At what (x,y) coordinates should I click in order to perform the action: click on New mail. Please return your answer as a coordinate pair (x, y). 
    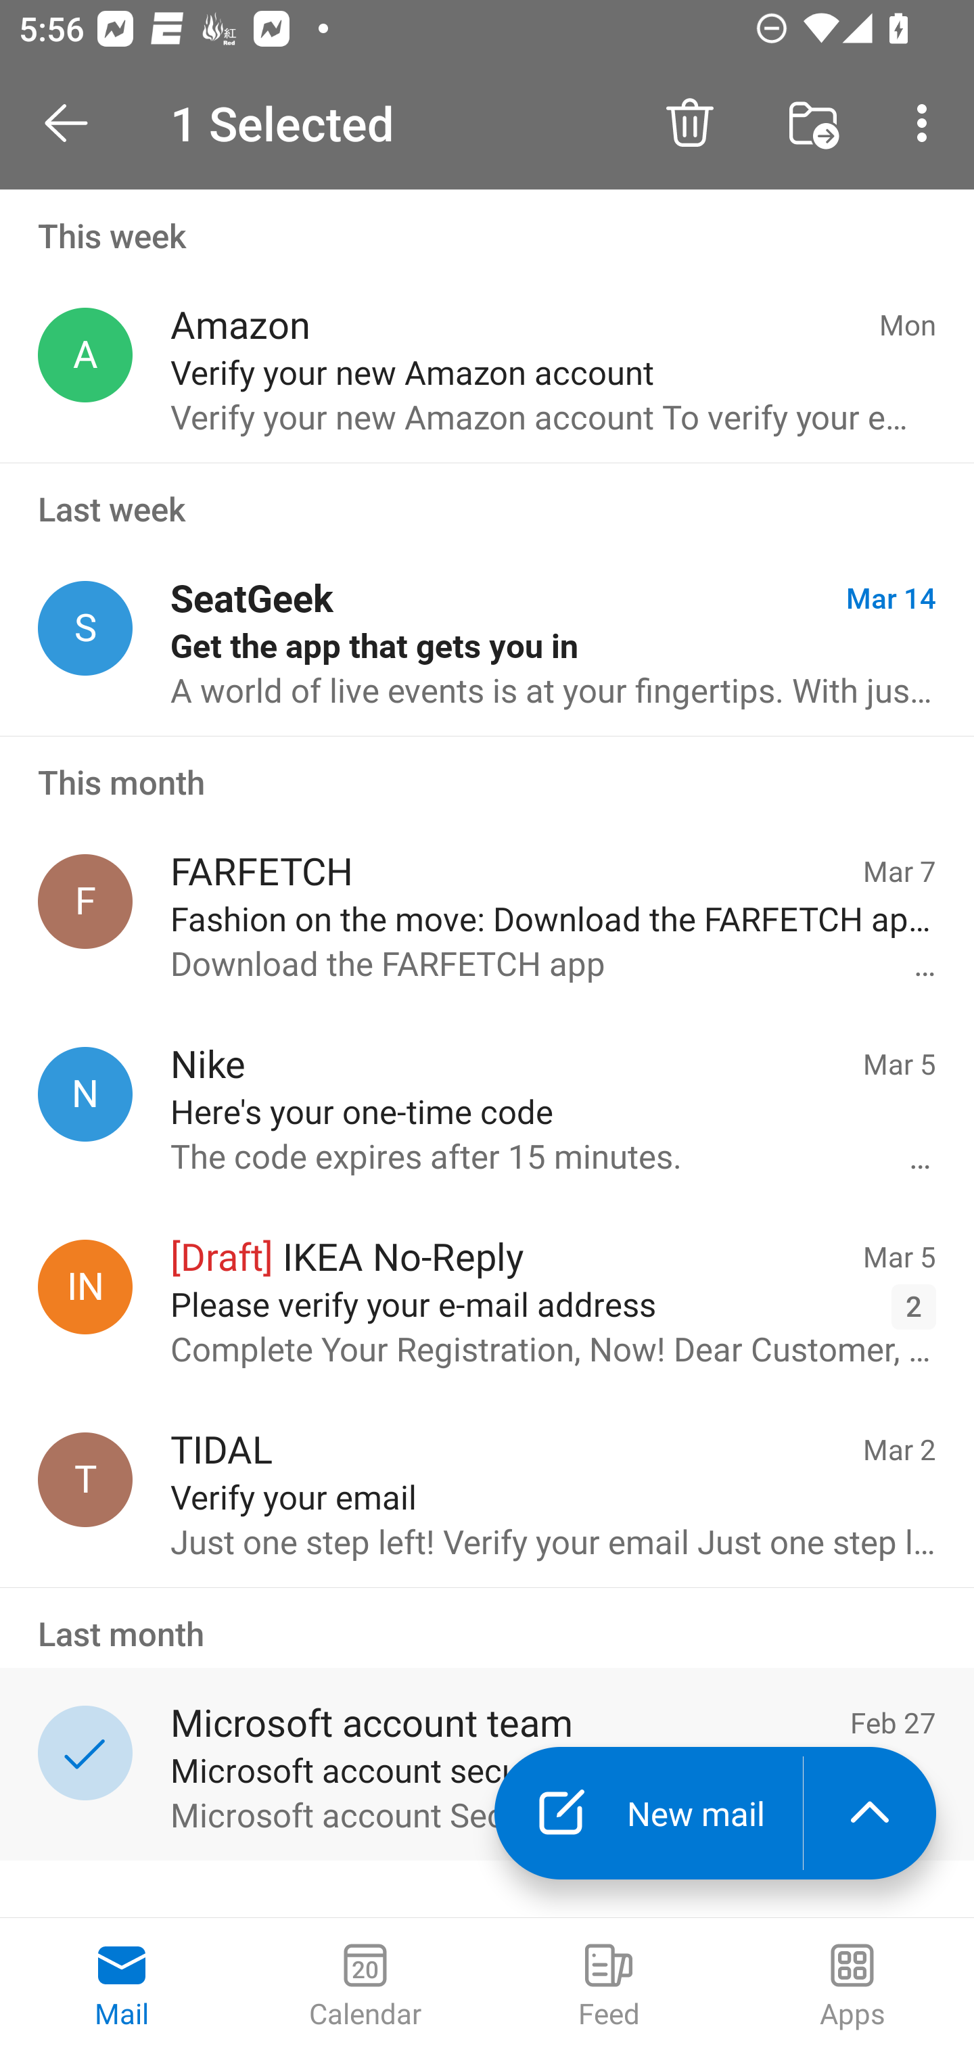
    Looking at the image, I should click on (648, 1813).